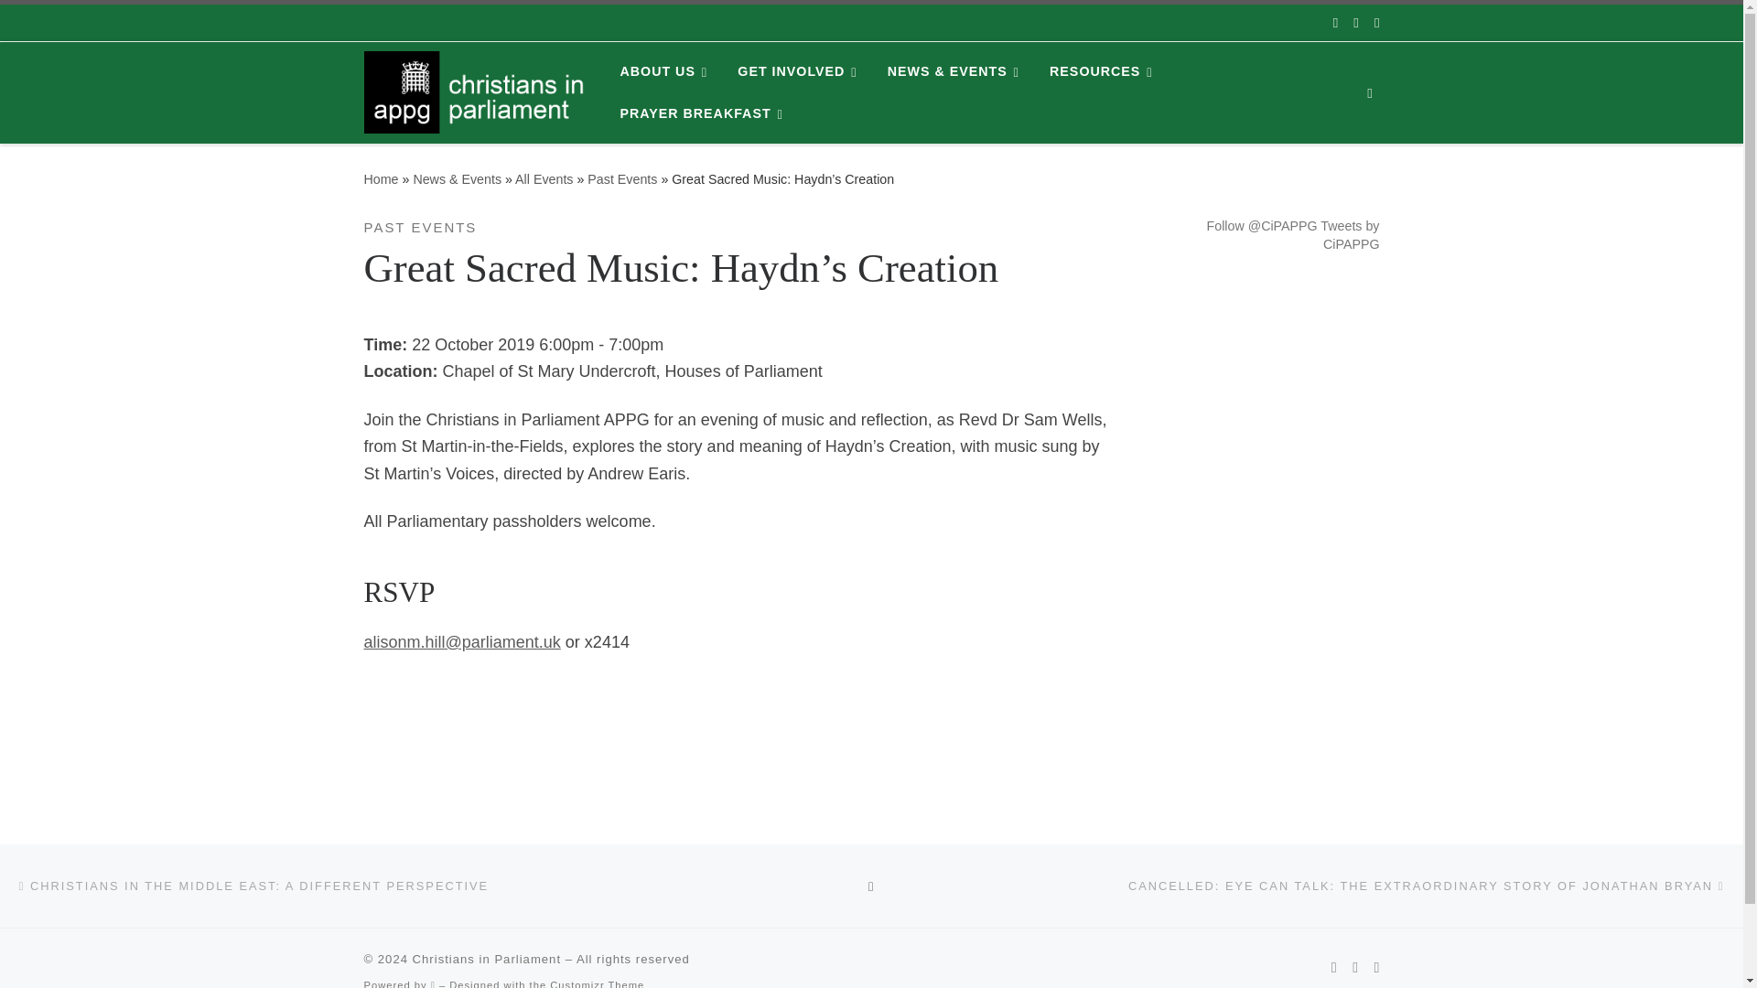 This screenshot has height=988, width=1757. What do you see at coordinates (544, 179) in the screenshot?
I see `All Events` at bounding box center [544, 179].